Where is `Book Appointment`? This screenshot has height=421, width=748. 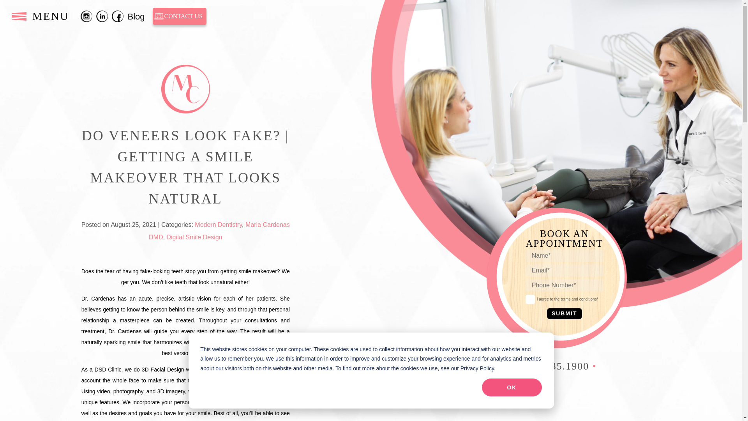 Book Appointment is located at coordinates (371, 262).